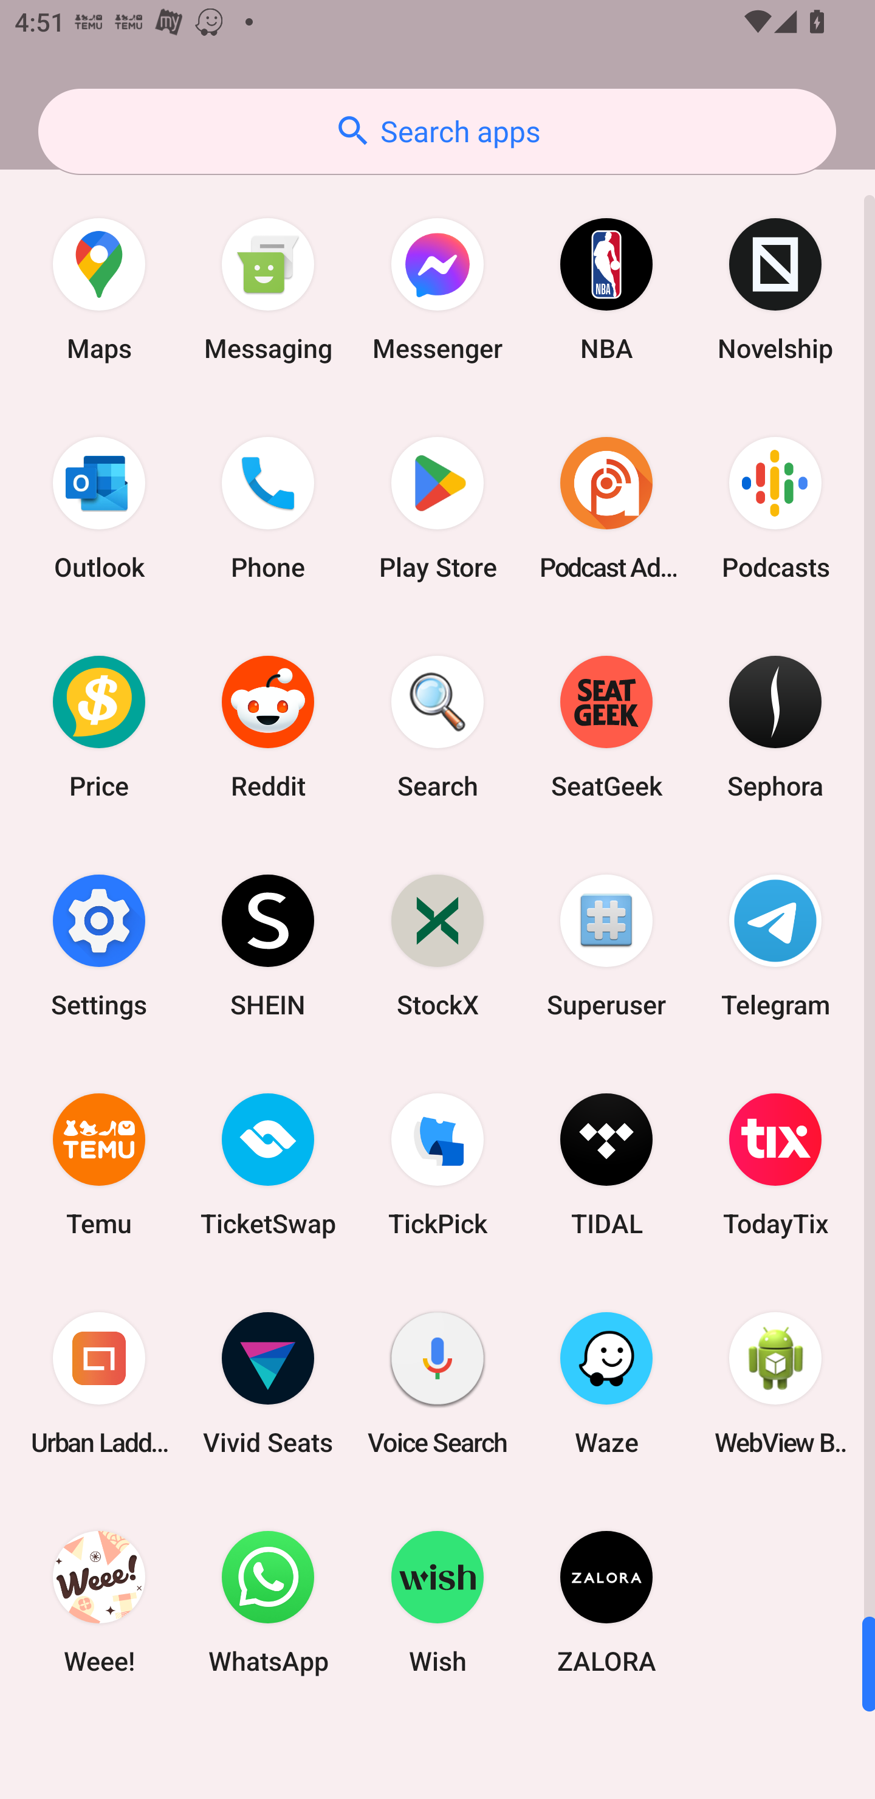 This screenshot has height=1799, width=875. I want to click on WebView Browser Tester, so click(775, 1383).